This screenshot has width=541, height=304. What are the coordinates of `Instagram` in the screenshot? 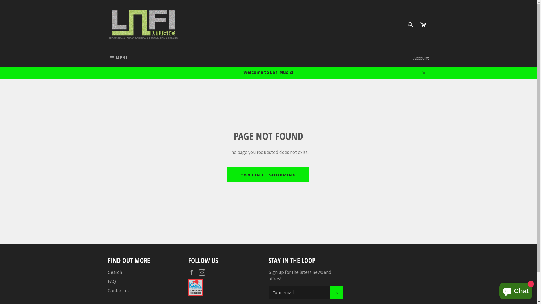 It's located at (203, 272).